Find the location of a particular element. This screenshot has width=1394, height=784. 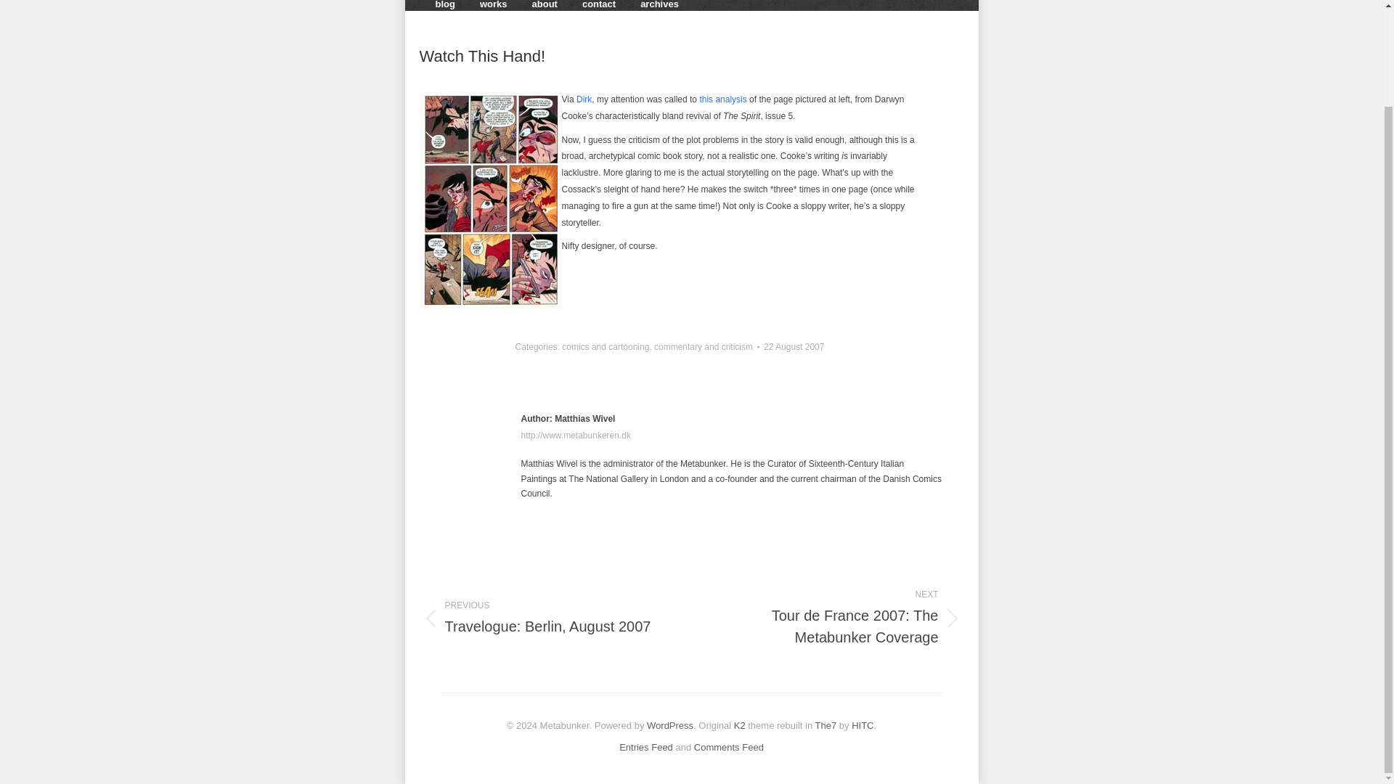

Comments Feed is located at coordinates (729, 746).